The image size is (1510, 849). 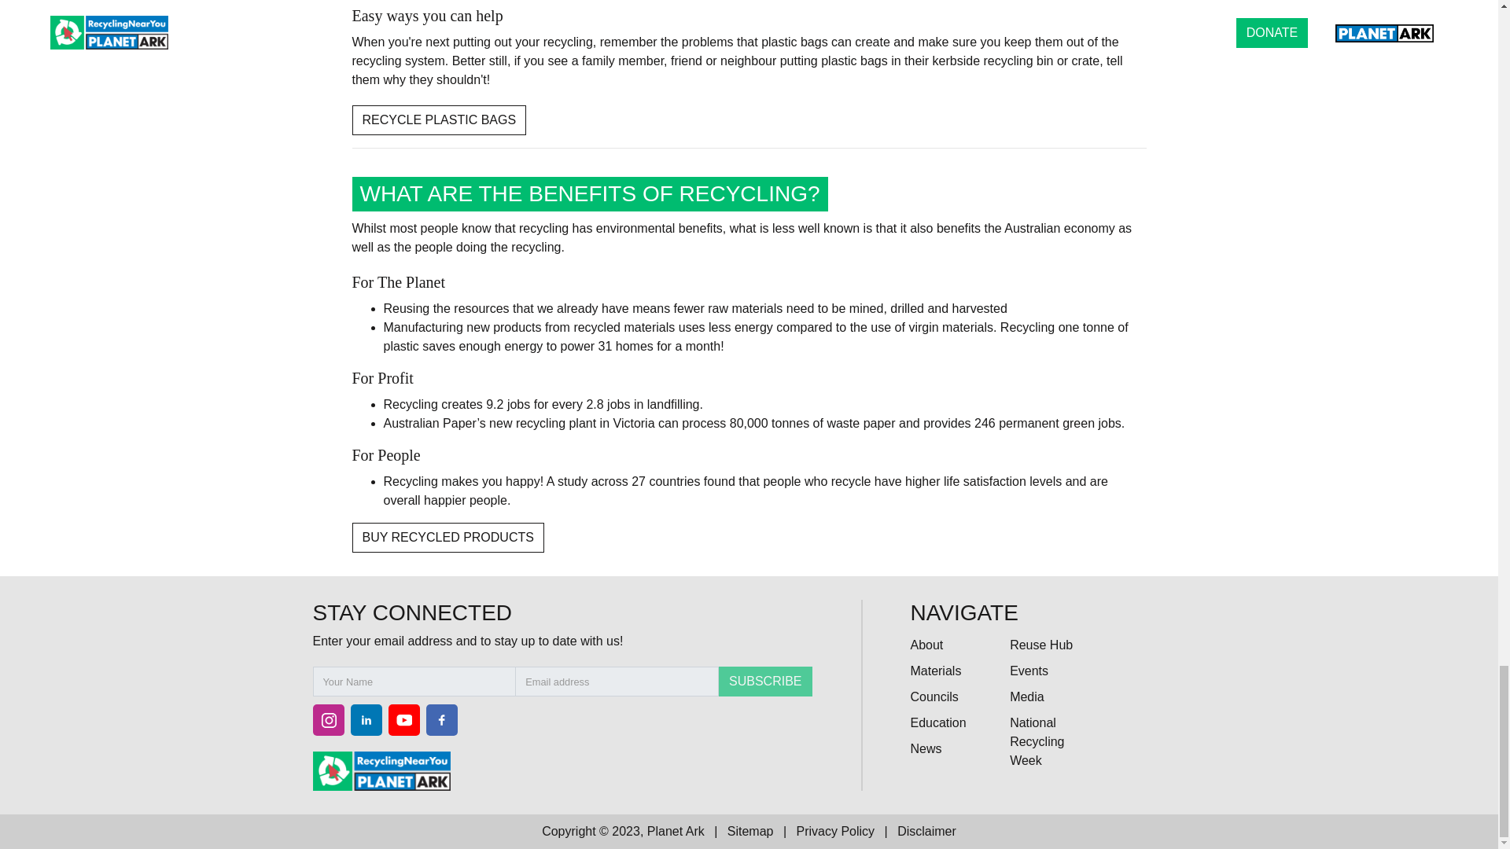 What do you see at coordinates (934, 696) in the screenshot?
I see `Councils` at bounding box center [934, 696].